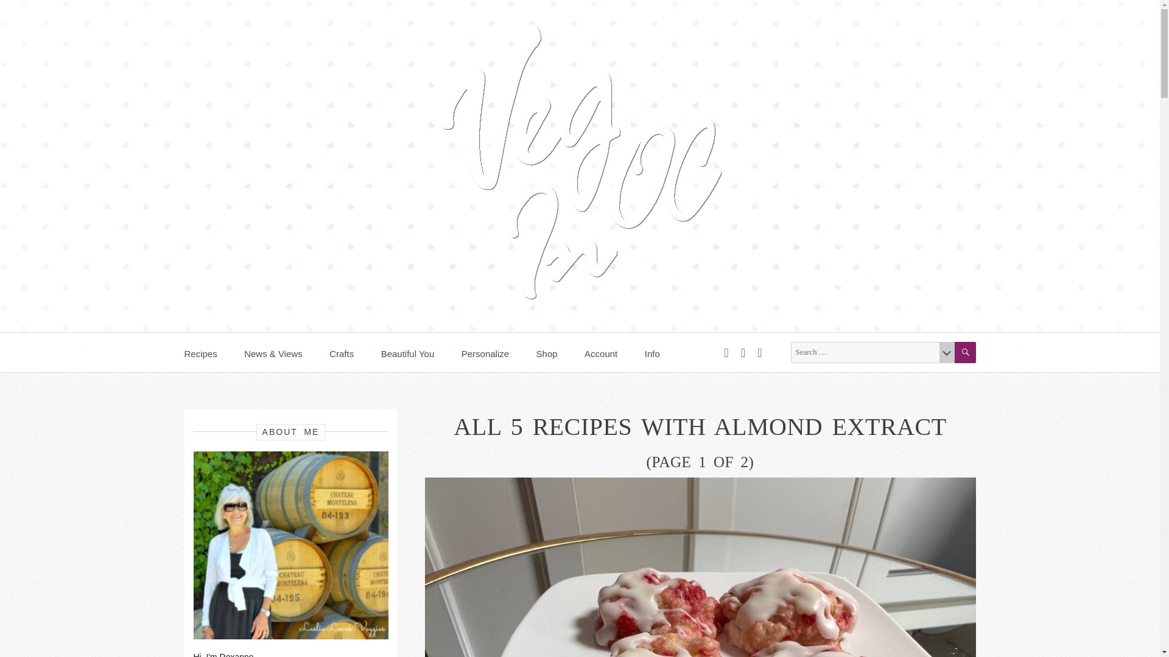  What do you see at coordinates (420, 352) in the screenshot?
I see `Beautiful You` at bounding box center [420, 352].